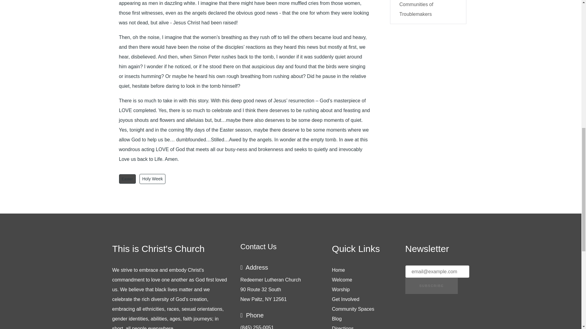 This screenshot has height=329, width=586. I want to click on Holy Week, so click(152, 179).